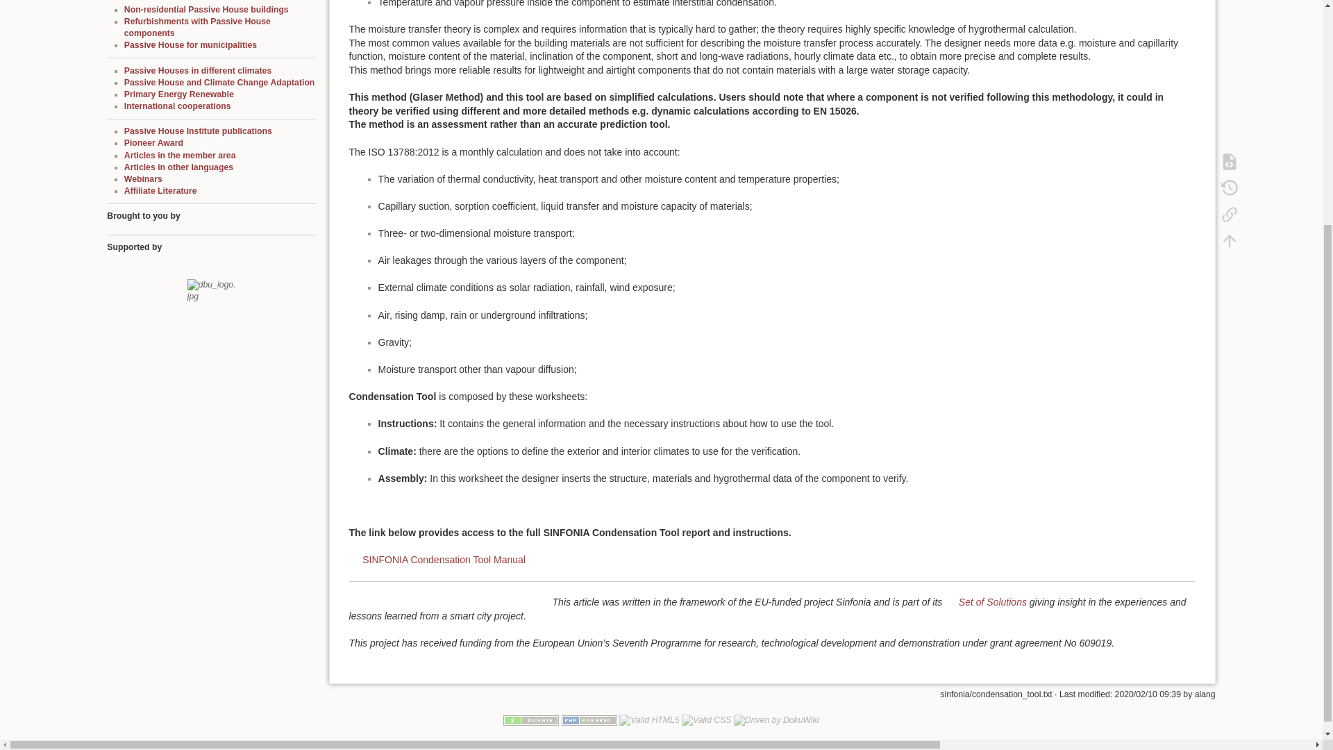 The image size is (1333, 750). Describe the element at coordinates (178, 167) in the screenshot. I see `Articles in other languages` at that location.